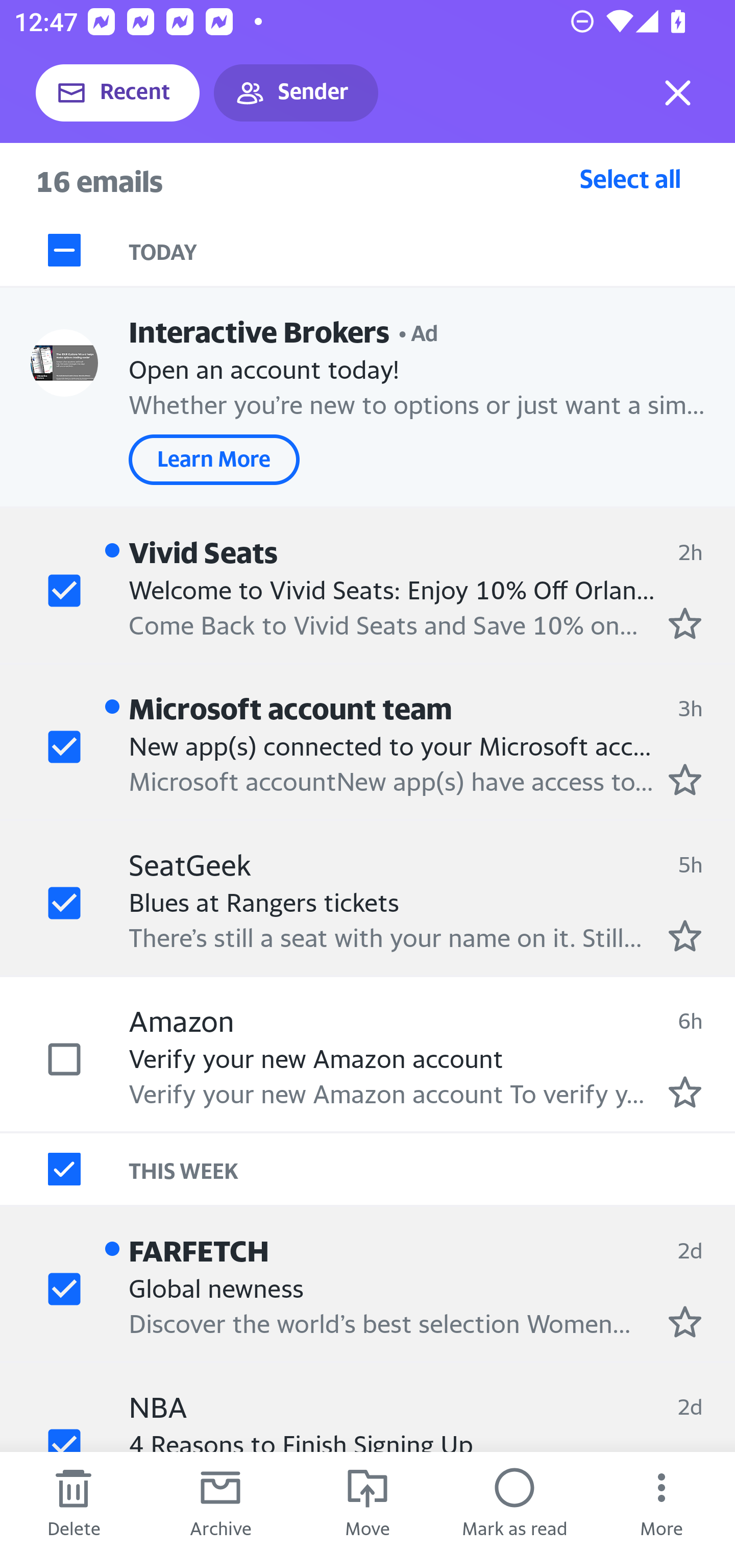  I want to click on Sender, so click(296, 93).